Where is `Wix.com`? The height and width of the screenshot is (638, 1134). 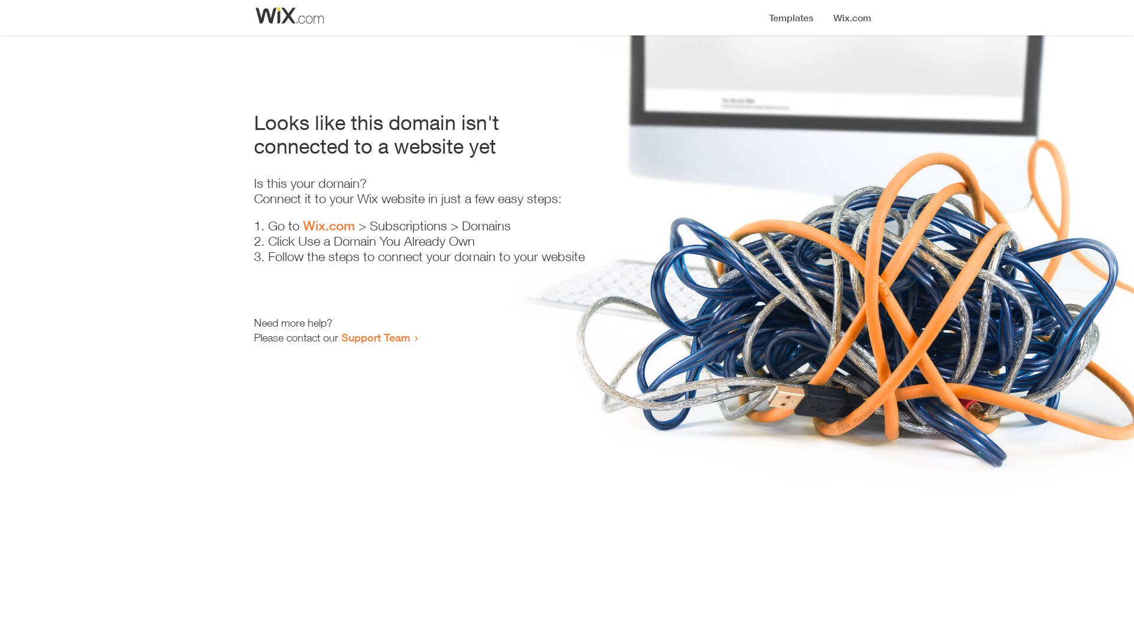 Wix.com is located at coordinates (329, 226).